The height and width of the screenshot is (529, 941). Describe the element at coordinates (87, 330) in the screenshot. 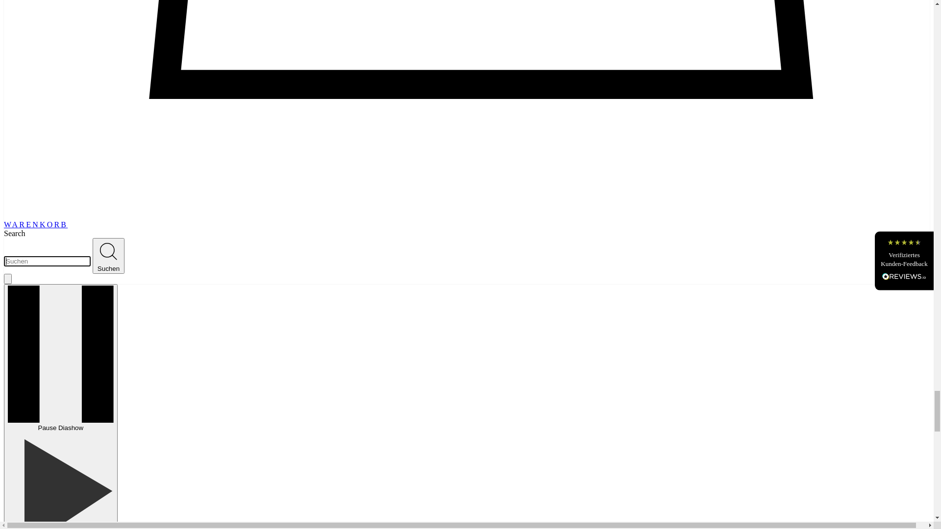

I see `Halsketten` at that location.